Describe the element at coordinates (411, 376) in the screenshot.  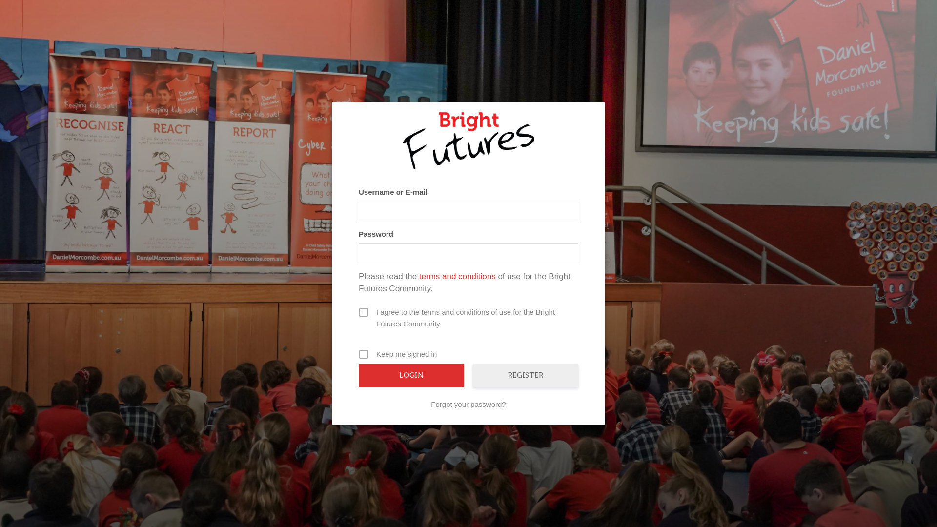
I see `Login` at that location.